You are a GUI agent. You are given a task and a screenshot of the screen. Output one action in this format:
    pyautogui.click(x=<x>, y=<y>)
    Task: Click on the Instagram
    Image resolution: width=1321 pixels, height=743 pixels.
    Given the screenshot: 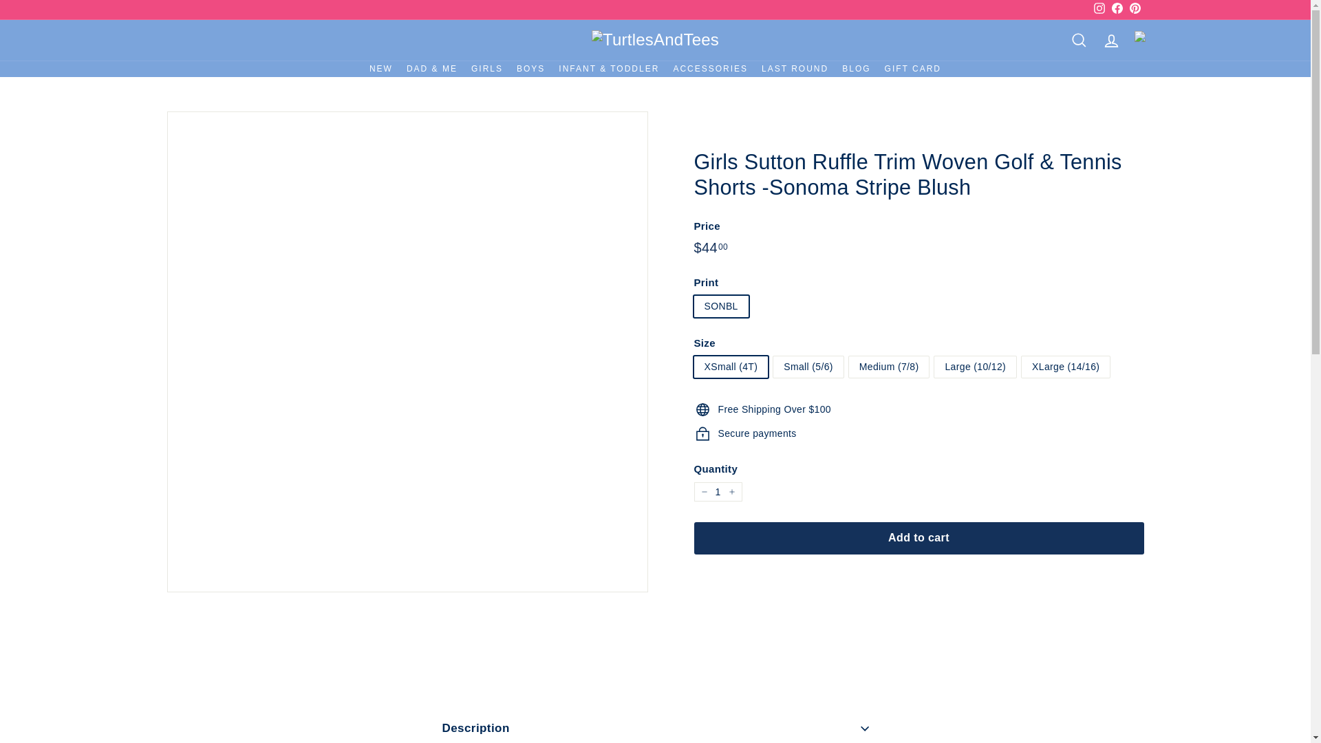 What is the action you would take?
    pyautogui.click(x=1099, y=10)
    